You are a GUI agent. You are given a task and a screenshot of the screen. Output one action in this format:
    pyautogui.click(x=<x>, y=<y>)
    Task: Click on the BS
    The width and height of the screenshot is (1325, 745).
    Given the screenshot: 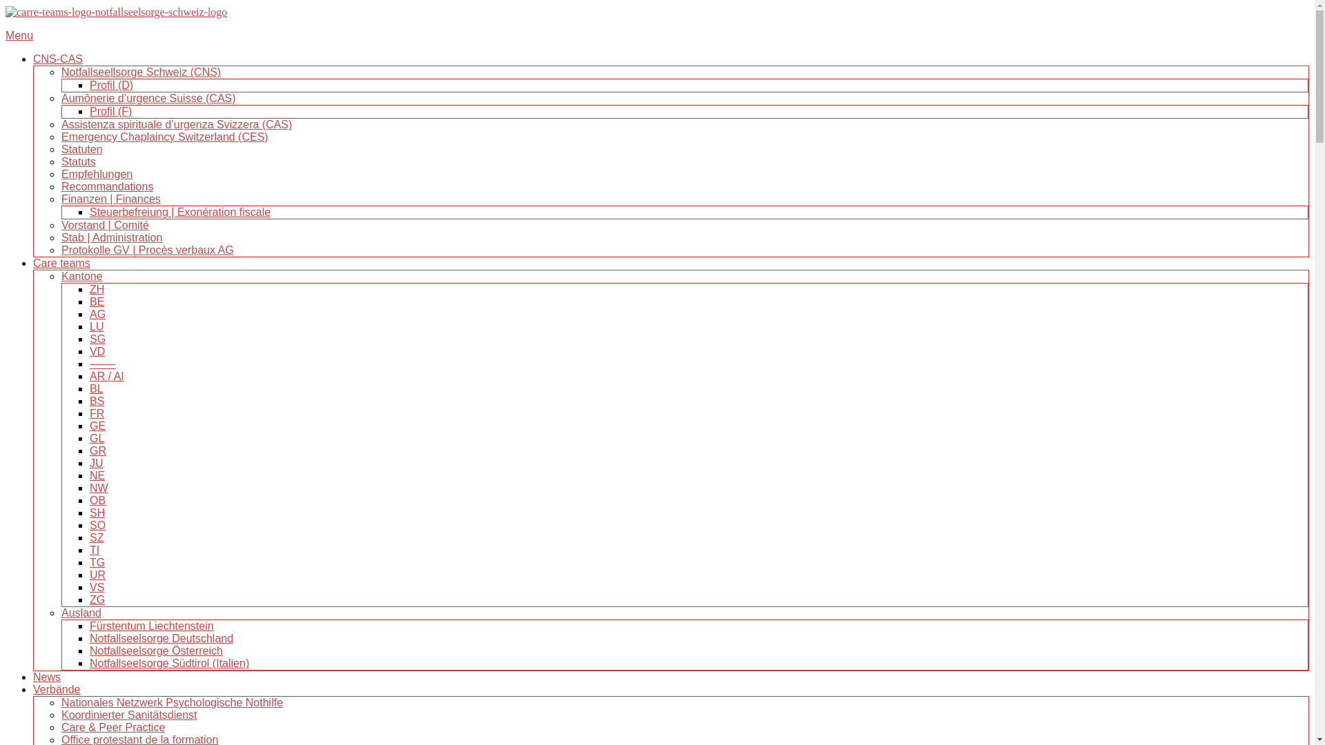 What is the action you would take?
    pyautogui.click(x=97, y=401)
    